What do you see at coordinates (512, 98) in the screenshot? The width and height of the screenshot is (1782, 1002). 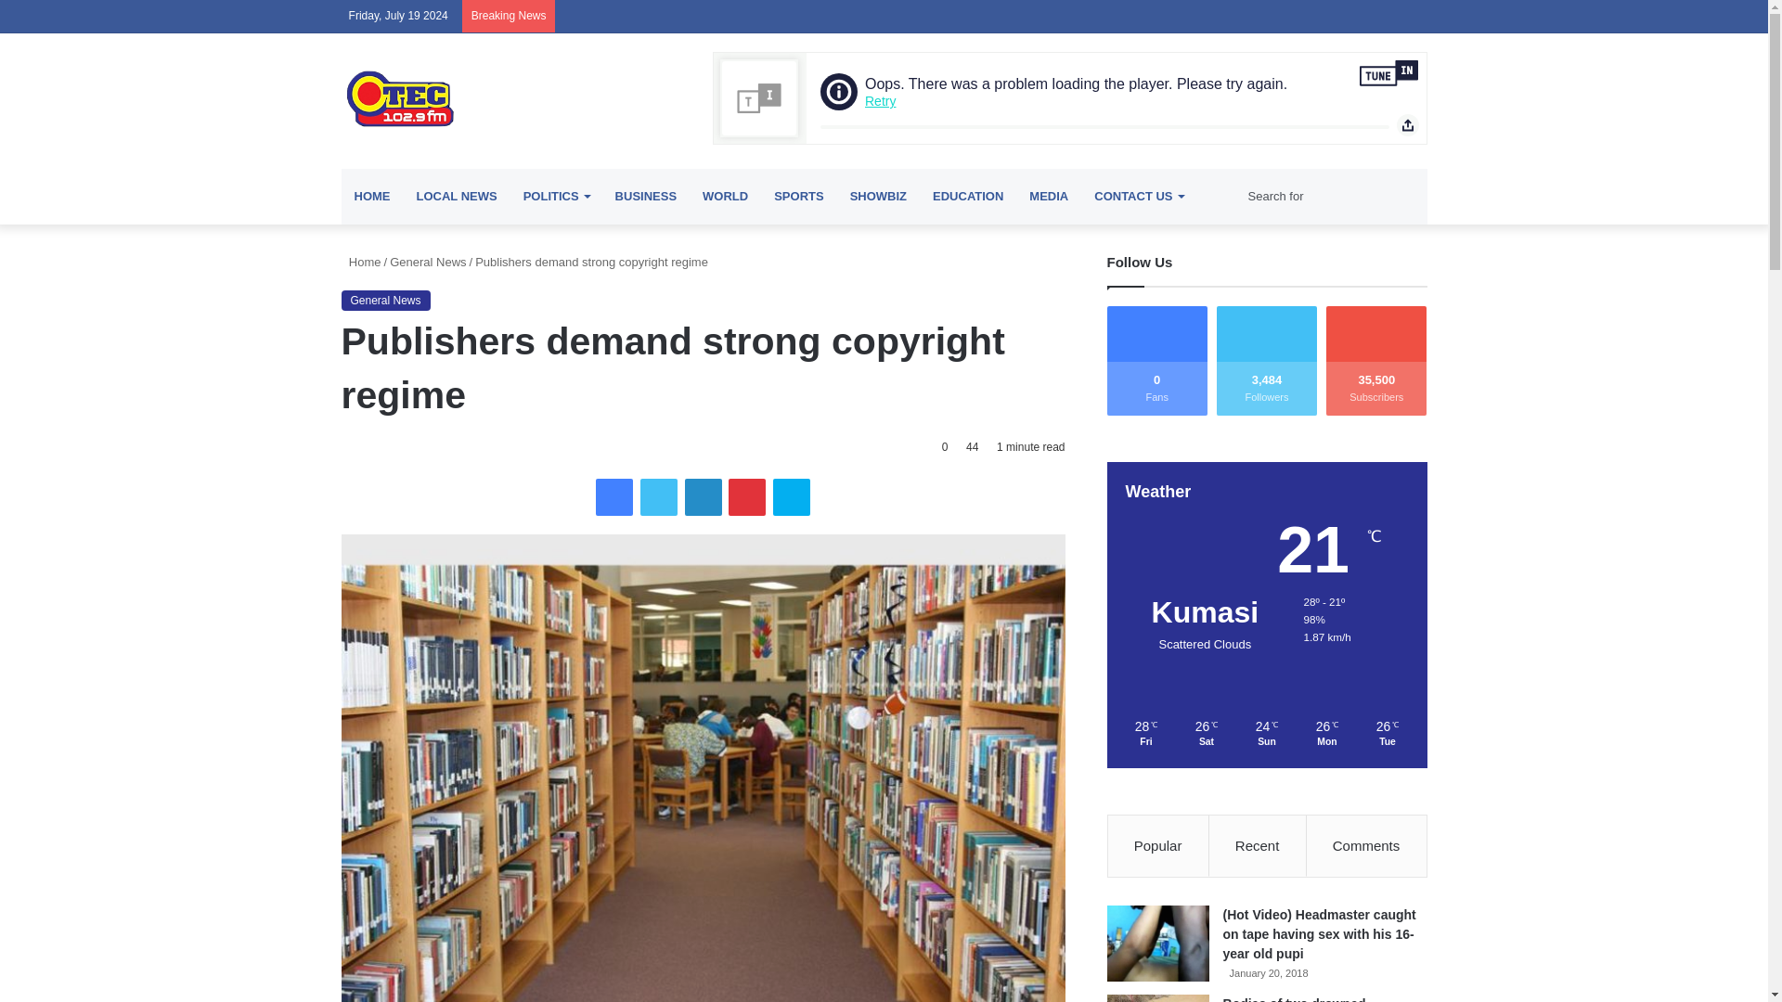 I see `Otec 102.9 FM` at bounding box center [512, 98].